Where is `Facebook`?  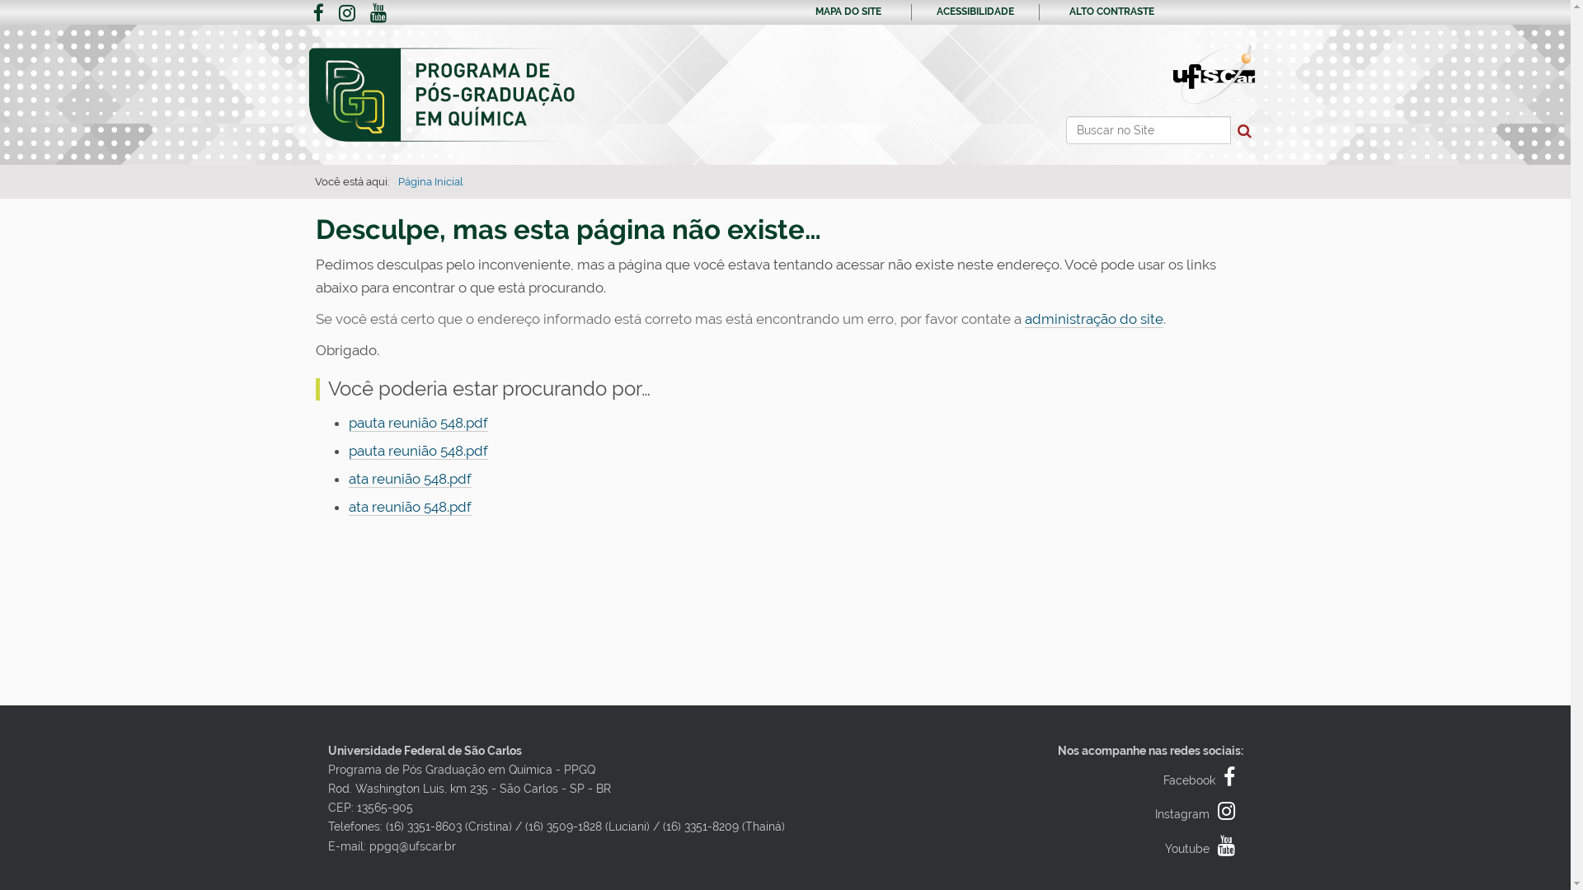
Facebook is located at coordinates (1202, 780).